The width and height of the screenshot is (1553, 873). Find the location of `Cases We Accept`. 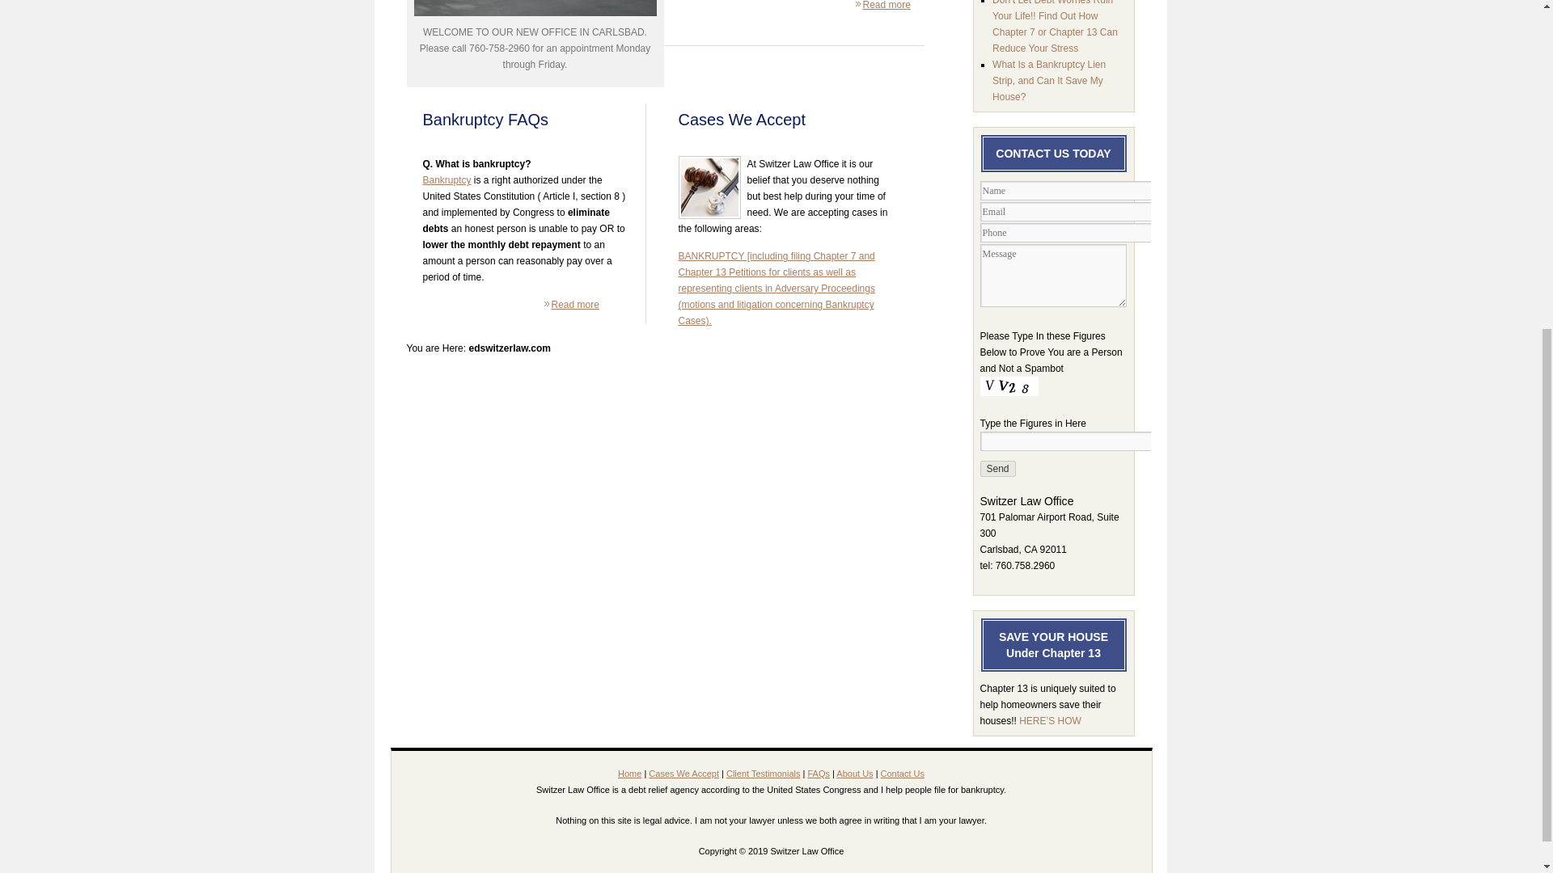

Cases We Accept is located at coordinates (683, 774).